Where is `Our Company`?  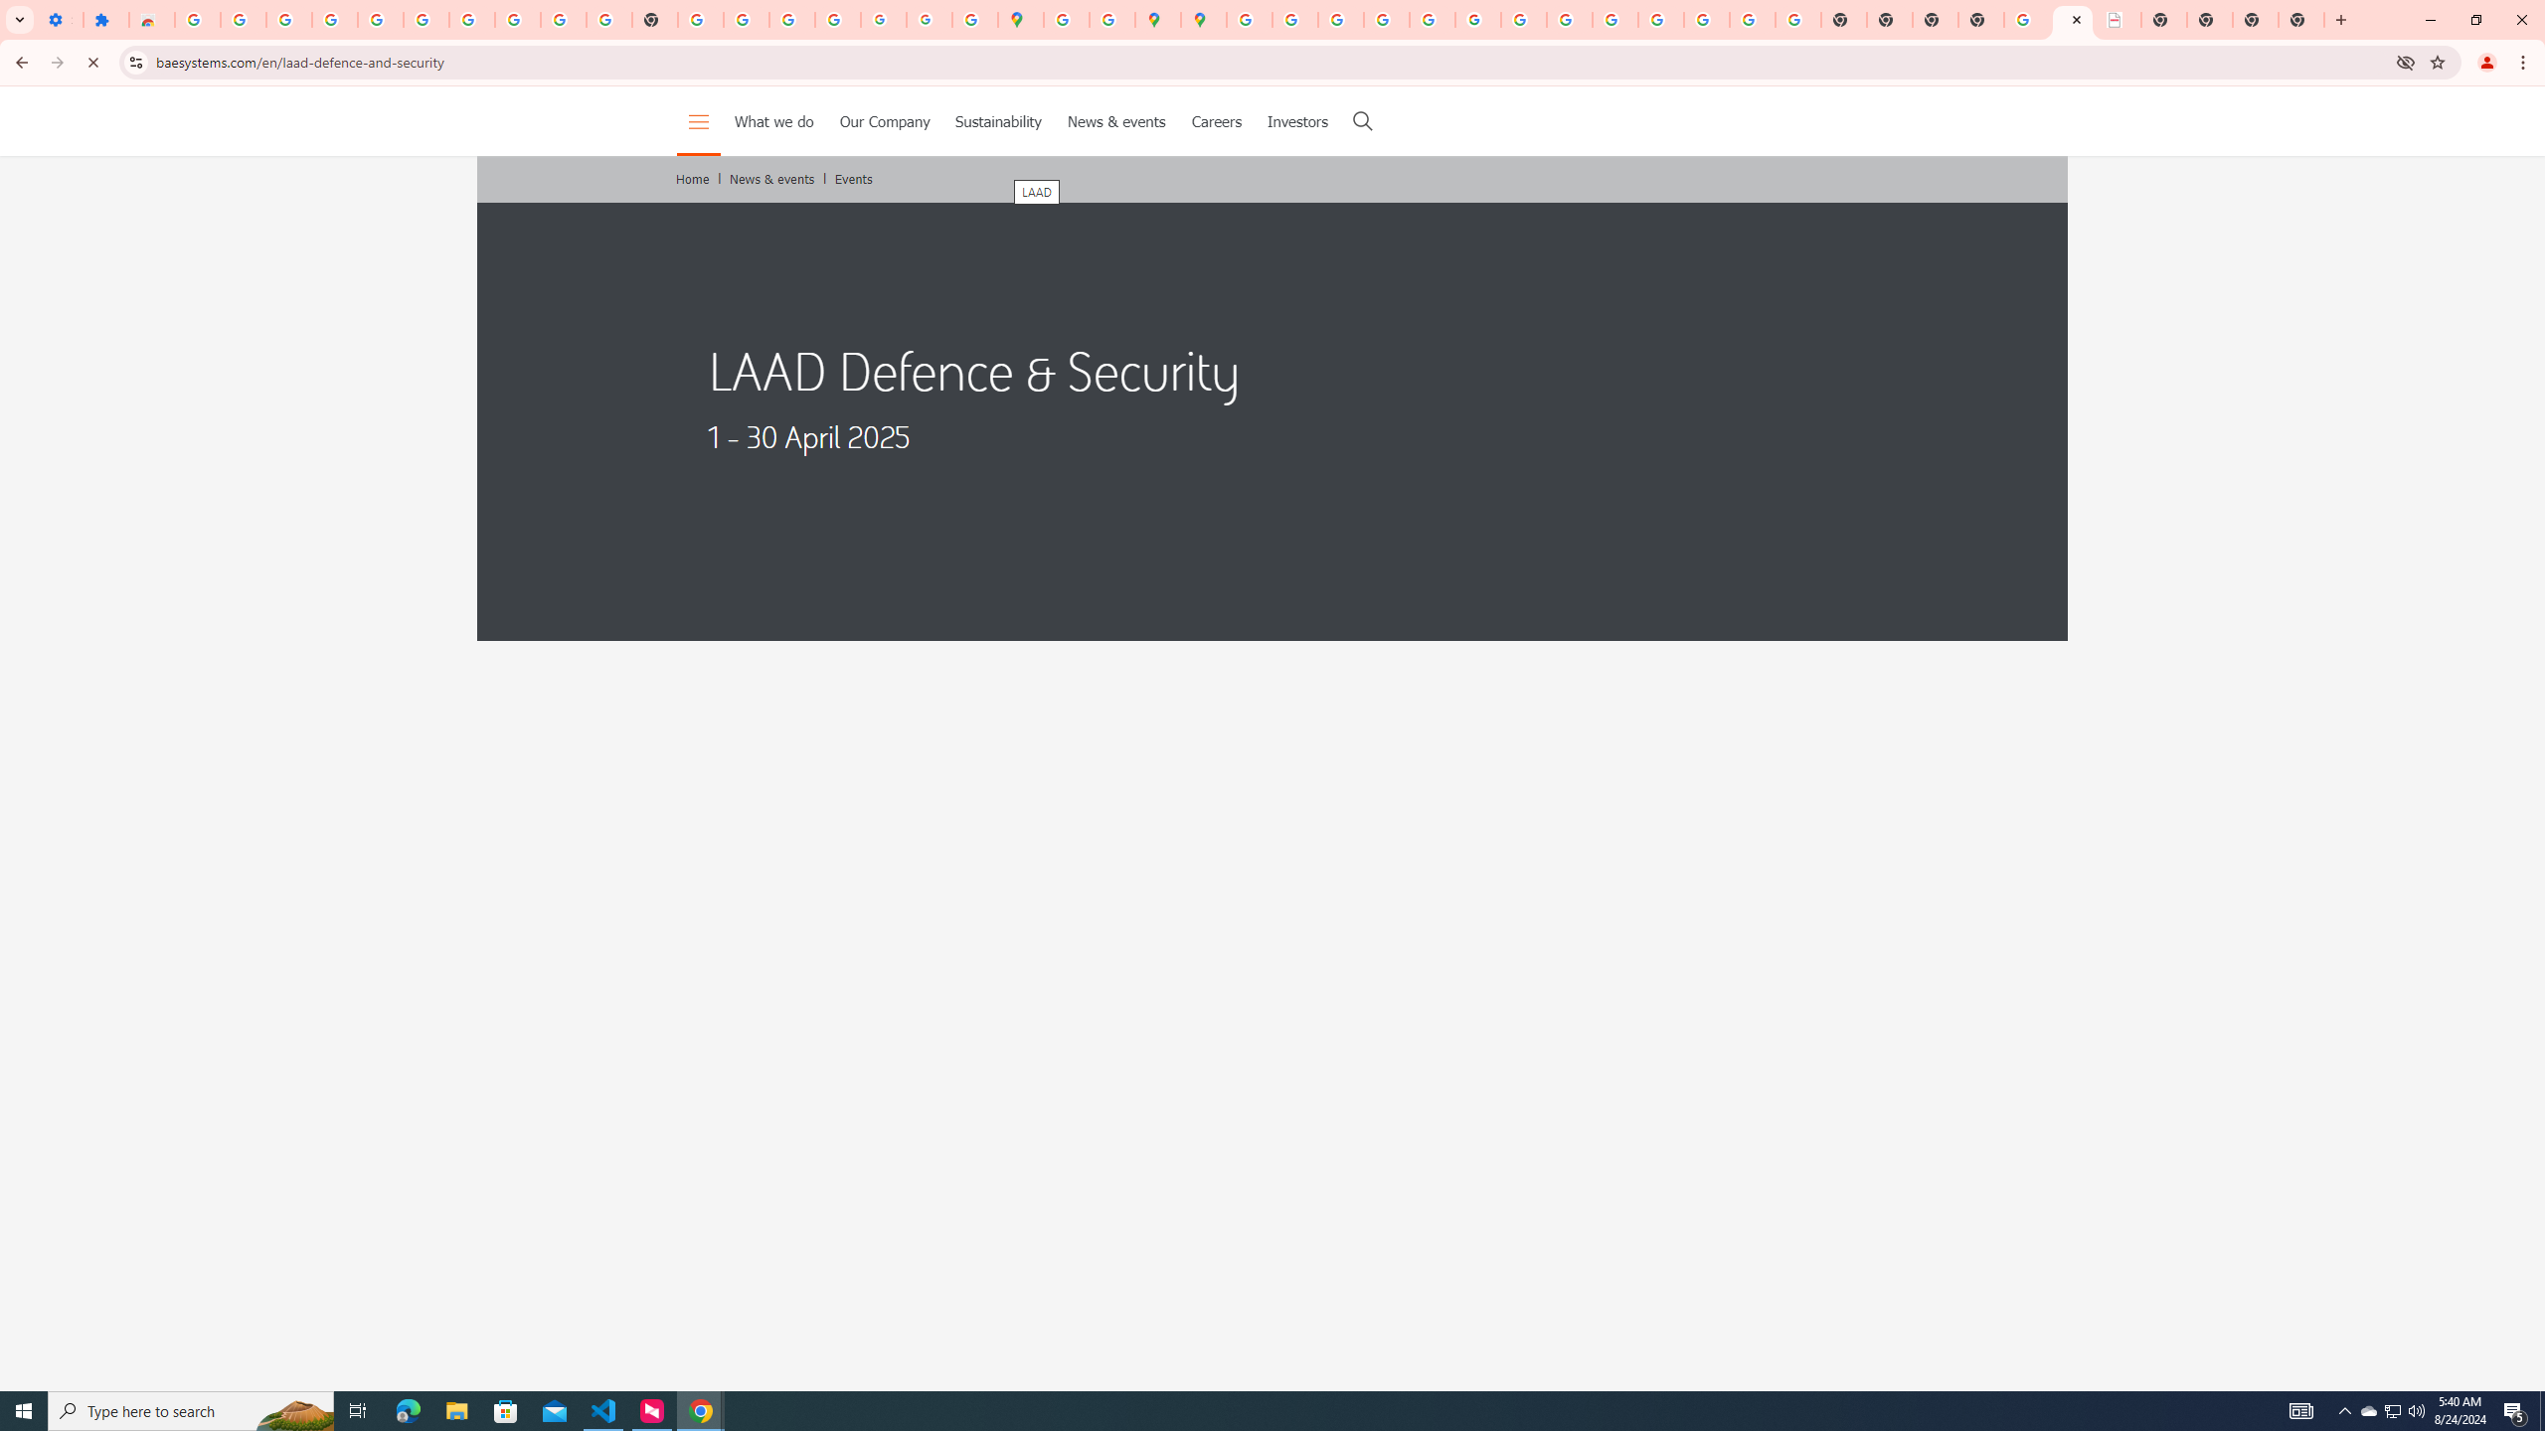 Our Company is located at coordinates (885, 120).